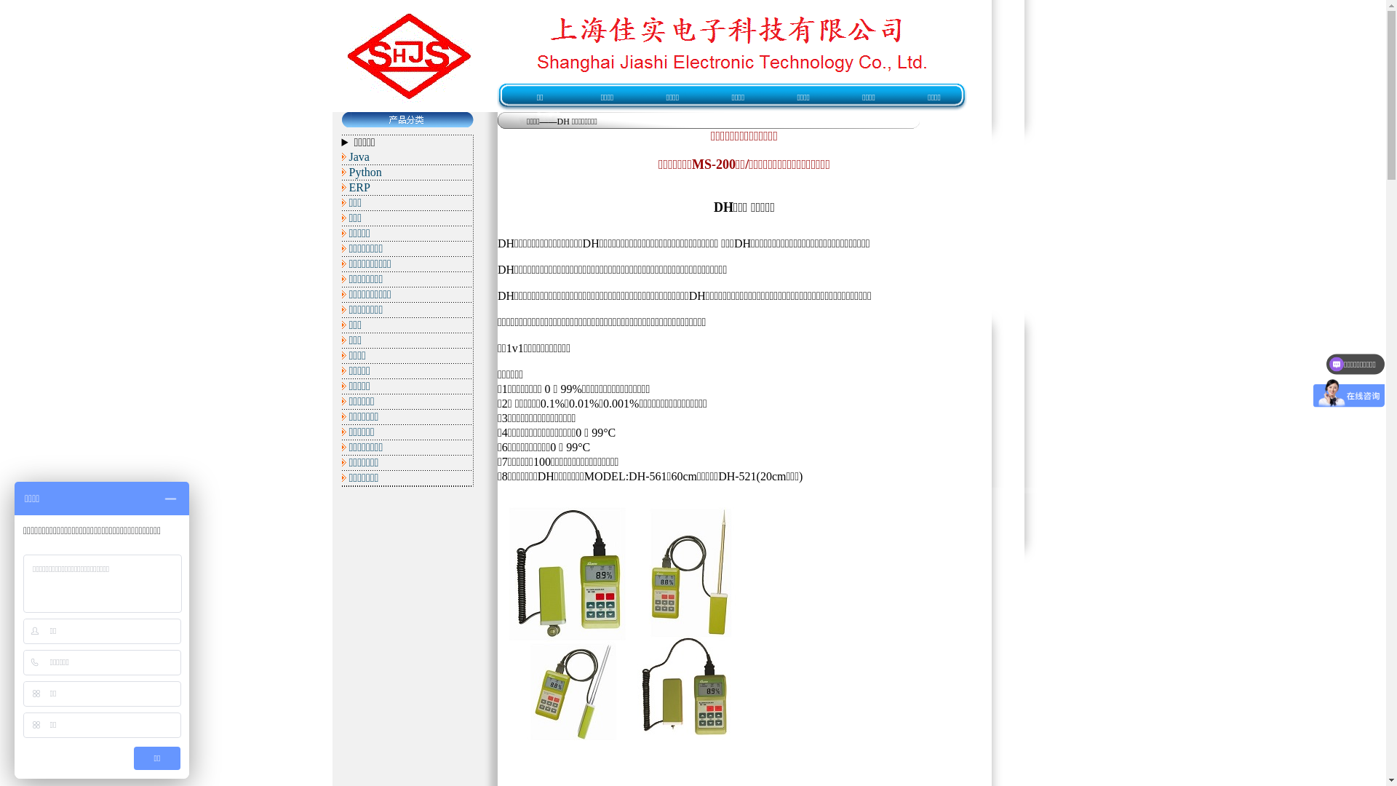  Describe the element at coordinates (434, 242) in the screenshot. I see `0` at that location.